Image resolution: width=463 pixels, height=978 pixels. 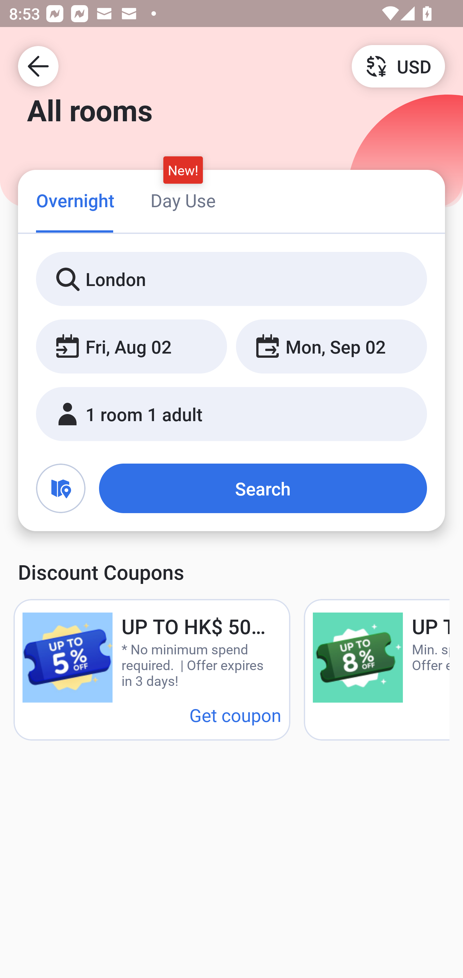 What do you see at coordinates (183, 170) in the screenshot?
I see `New!` at bounding box center [183, 170].